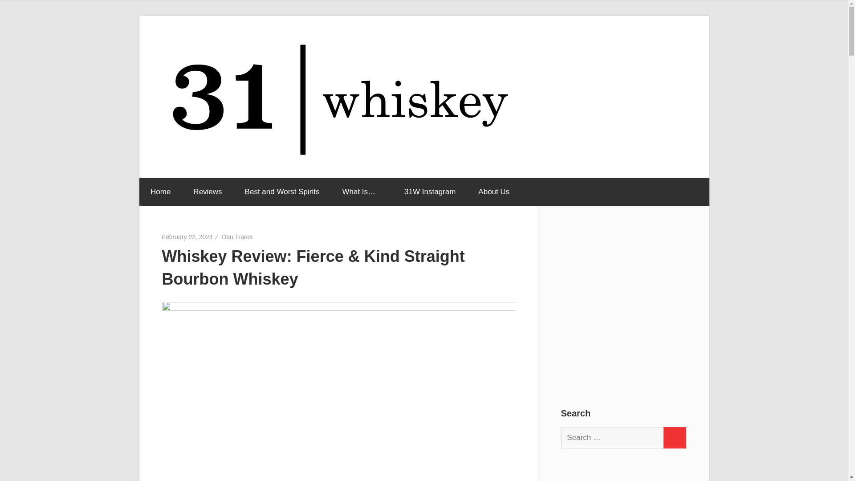  I want to click on Dan Trares, so click(237, 237).